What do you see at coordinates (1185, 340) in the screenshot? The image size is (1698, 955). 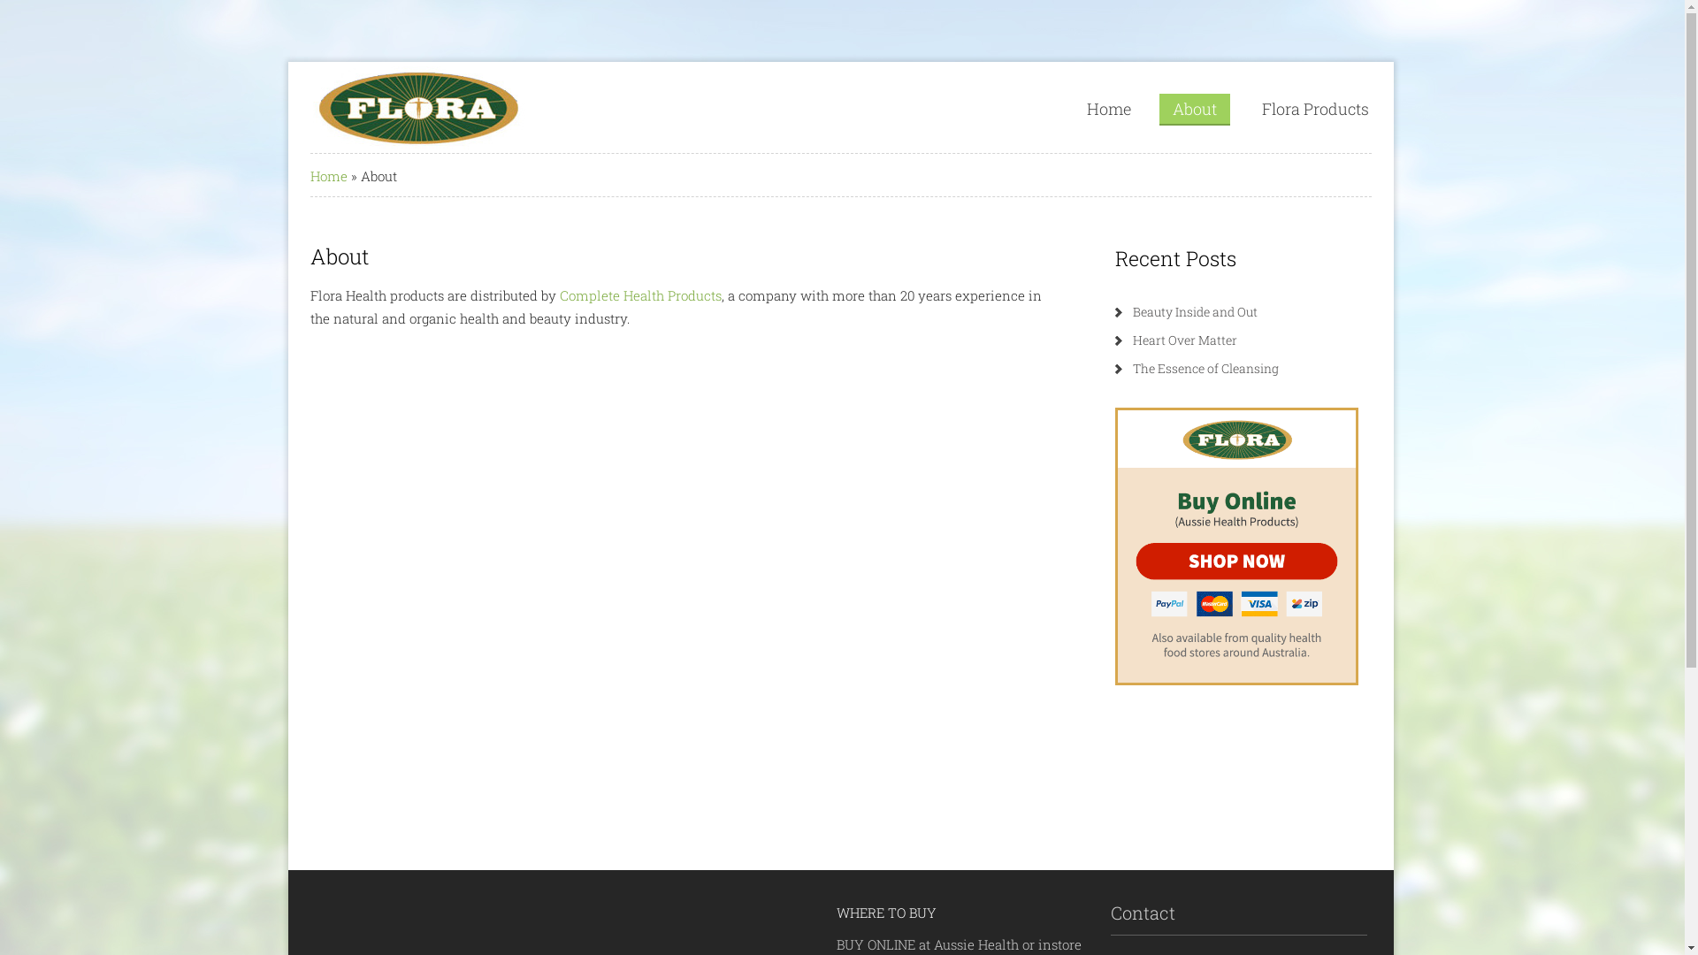 I see `Heart Over Matter` at bounding box center [1185, 340].